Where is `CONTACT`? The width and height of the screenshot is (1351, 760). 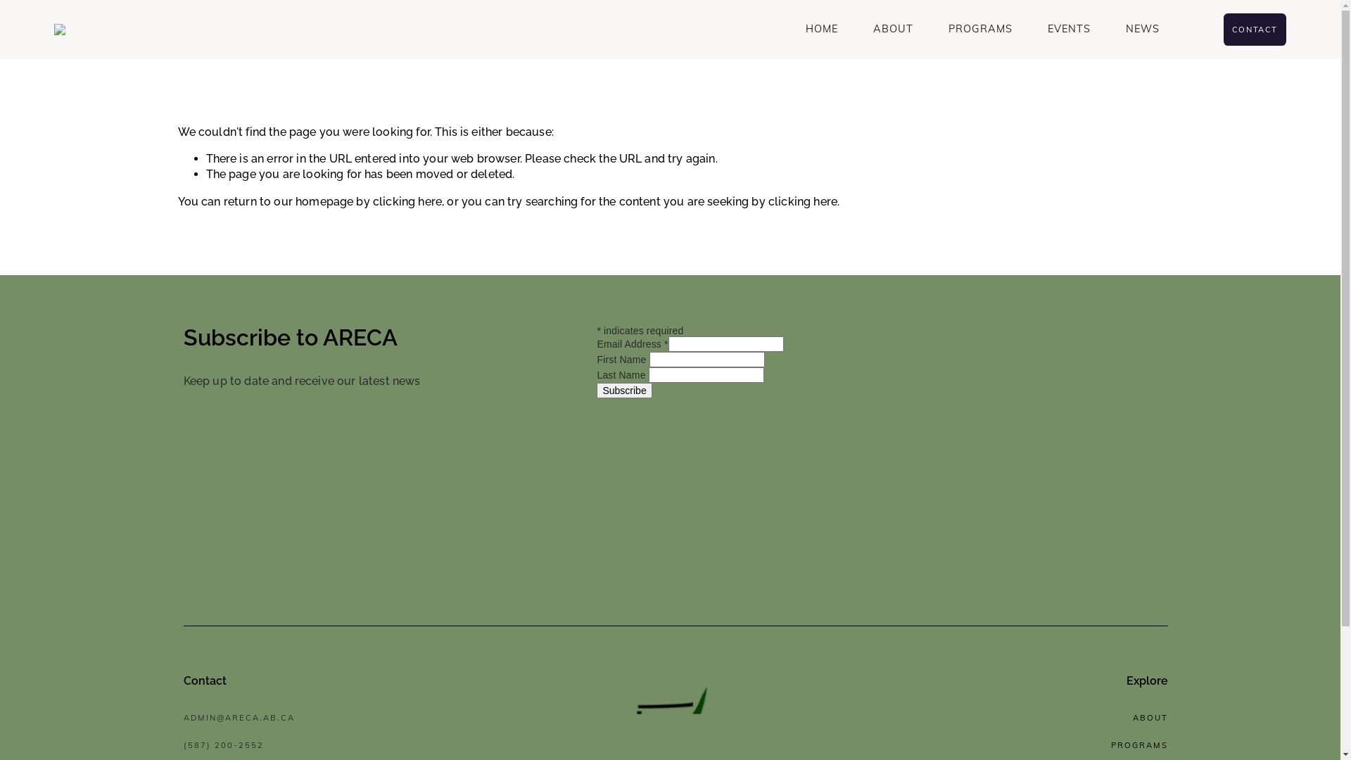 CONTACT is located at coordinates (1255, 30).